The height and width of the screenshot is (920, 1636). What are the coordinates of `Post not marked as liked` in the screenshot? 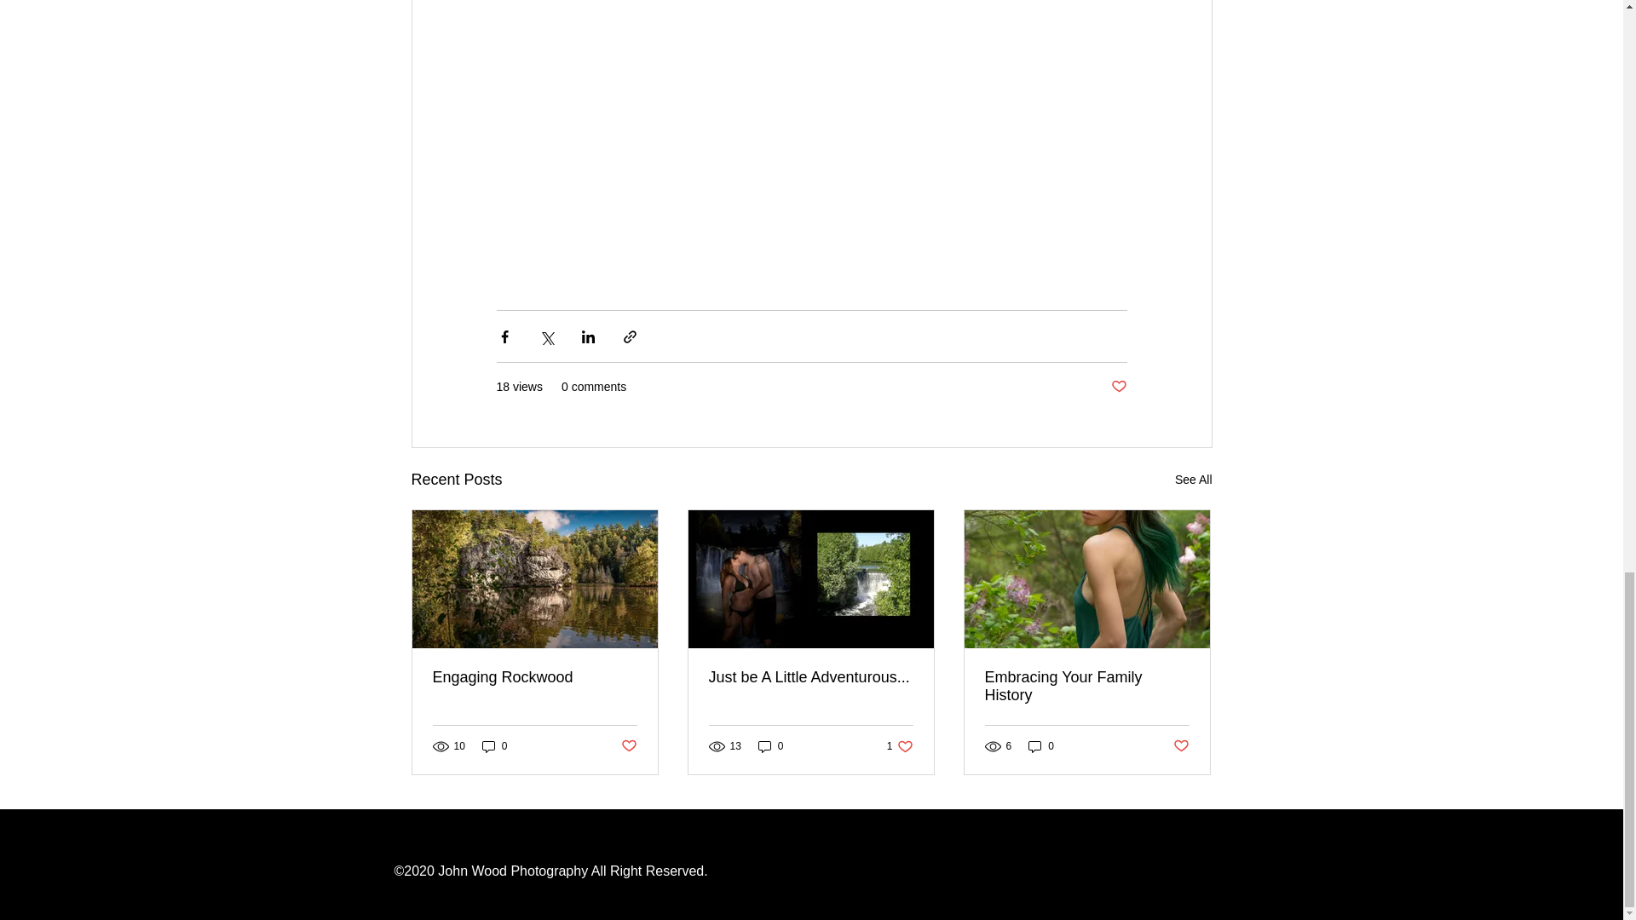 It's located at (1118, 387).